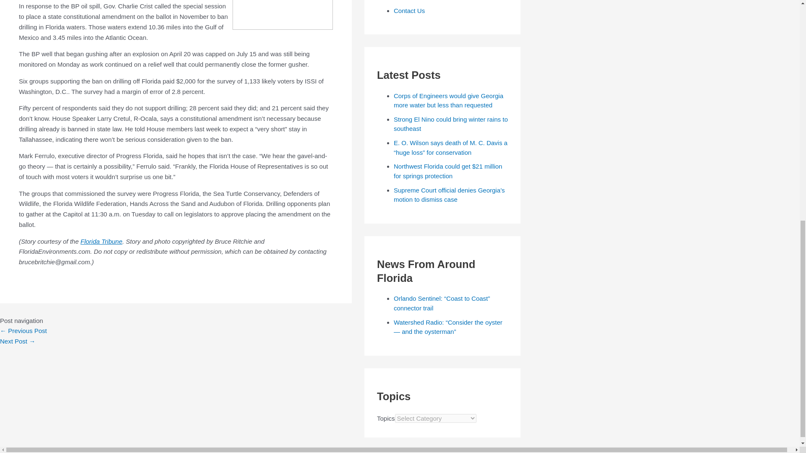 The image size is (806, 453). I want to click on Strong El Nino could bring winter rains to southeast, so click(451, 124).